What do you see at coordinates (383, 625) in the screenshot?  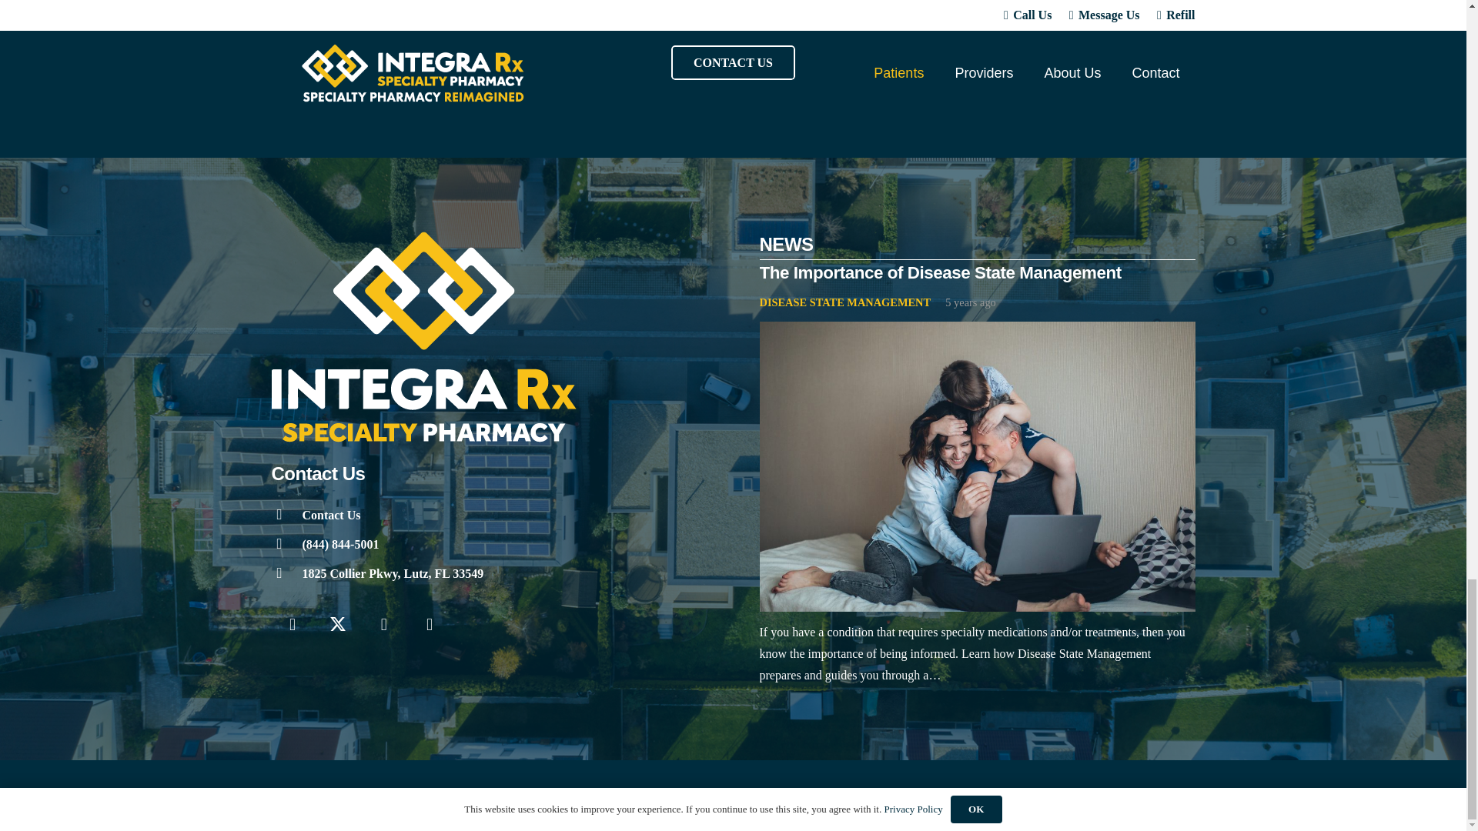 I see `YouTube` at bounding box center [383, 625].